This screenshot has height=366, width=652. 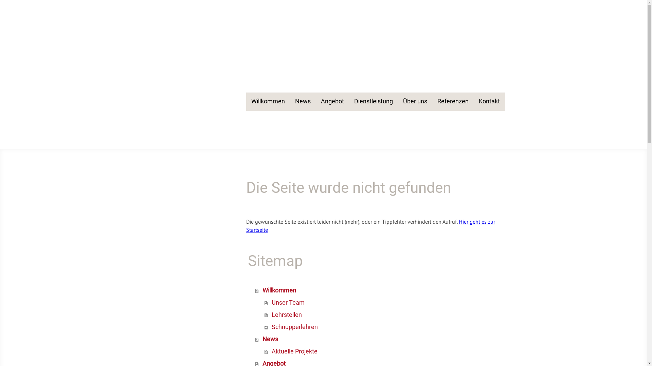 I want to click on Schnupperlehren, so click(x=382, y=327).